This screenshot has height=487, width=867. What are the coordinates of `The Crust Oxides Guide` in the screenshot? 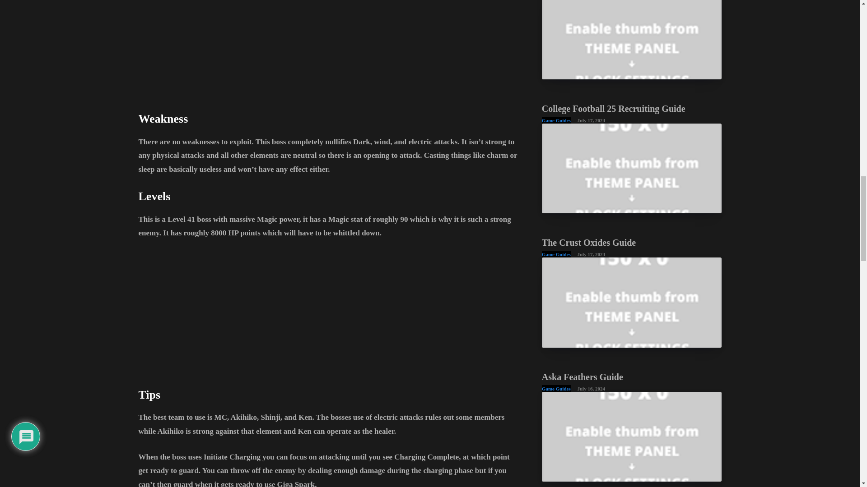 It's located at (632, 302).